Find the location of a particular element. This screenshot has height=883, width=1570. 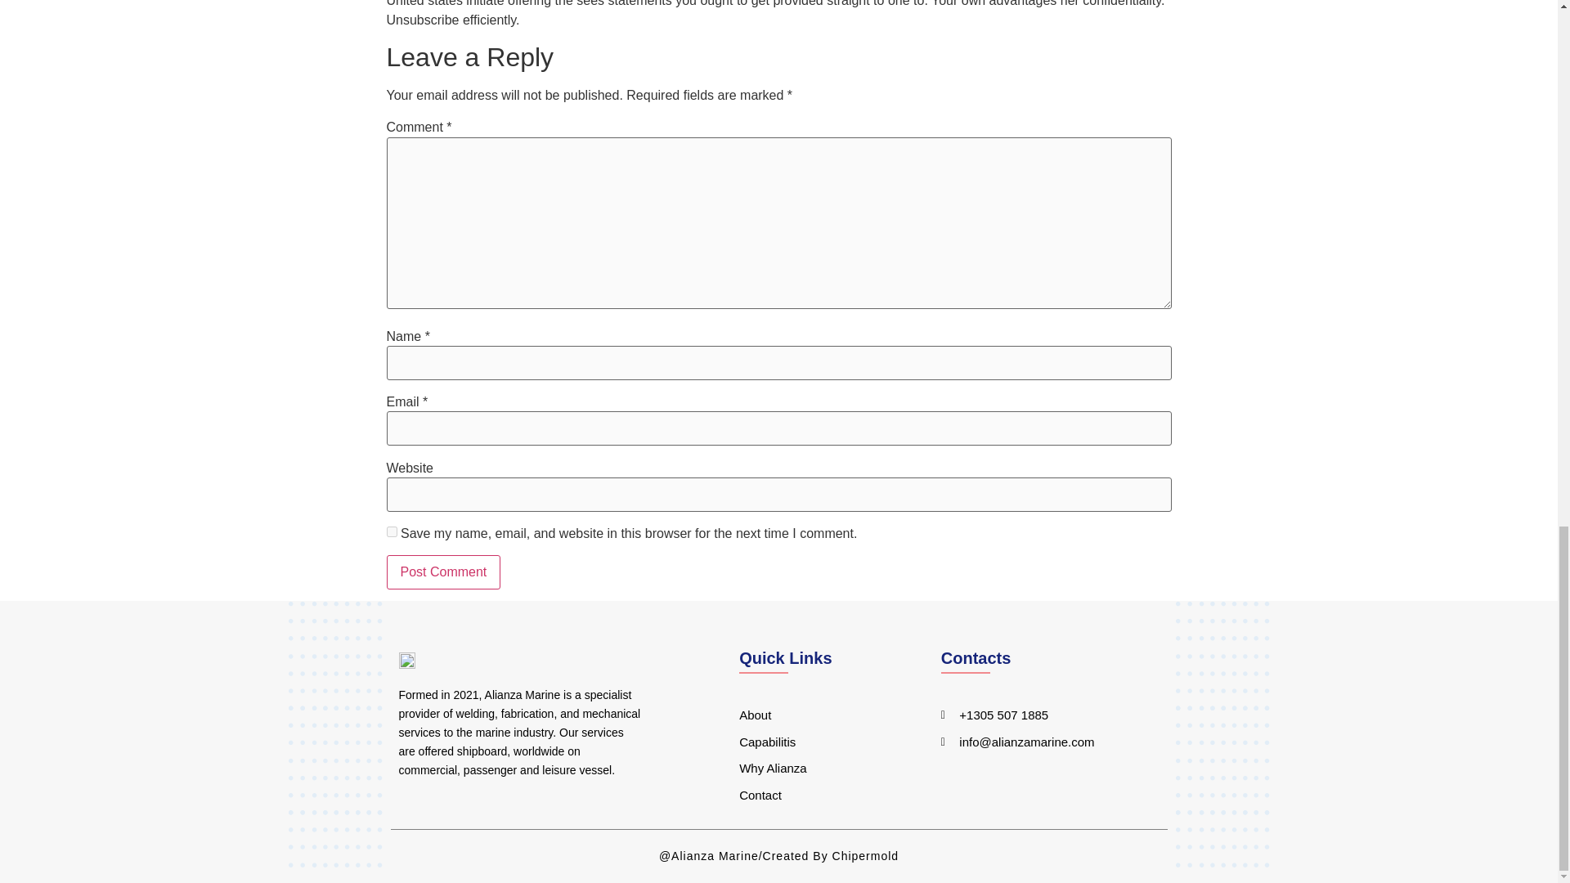

Why Alianza is located at coordinates (819, 769).